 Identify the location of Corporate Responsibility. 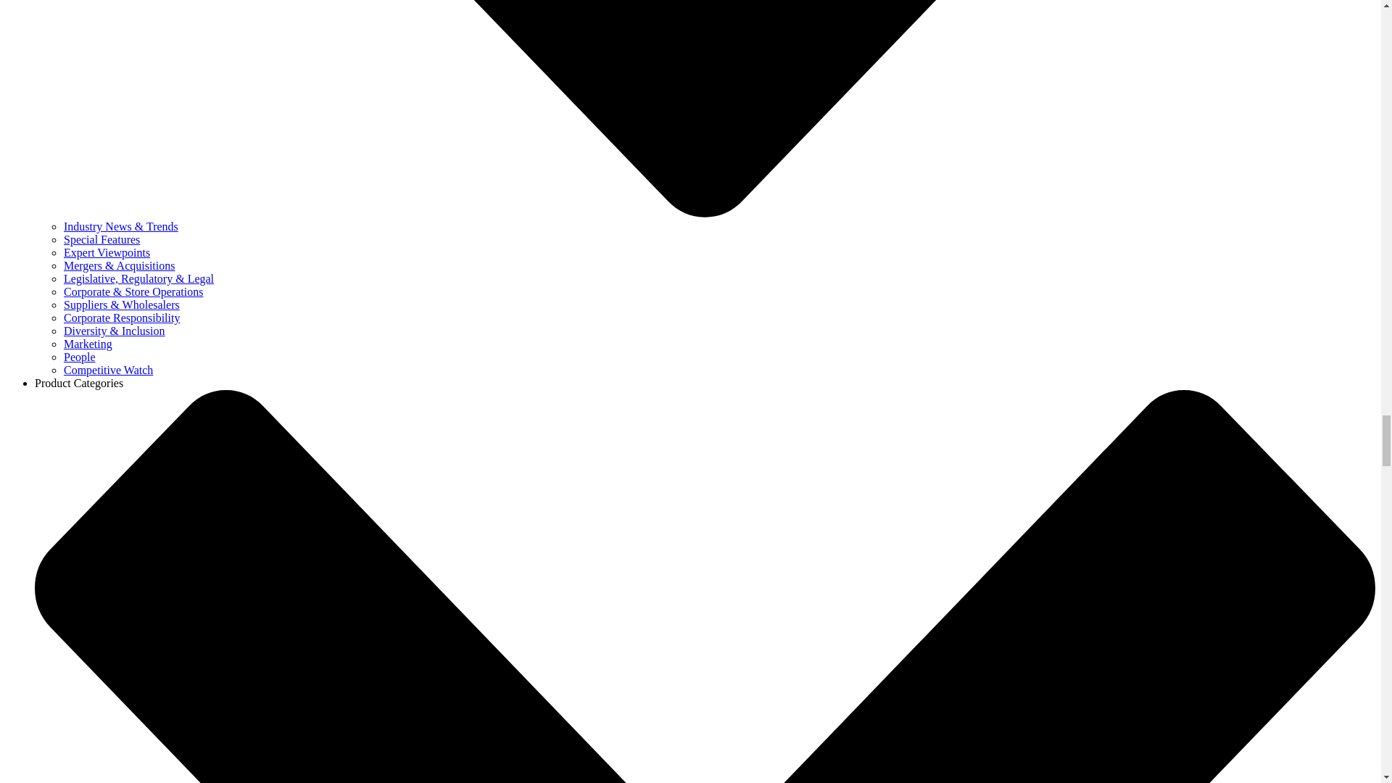
(122, 318).